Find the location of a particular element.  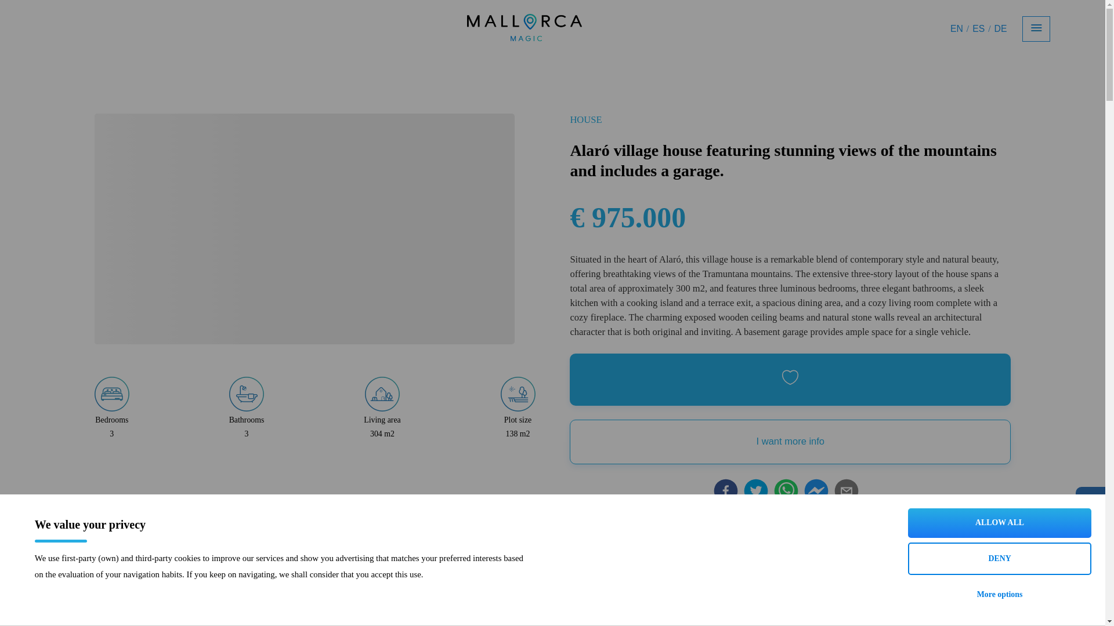

EN is located at coordinates (957, 28).